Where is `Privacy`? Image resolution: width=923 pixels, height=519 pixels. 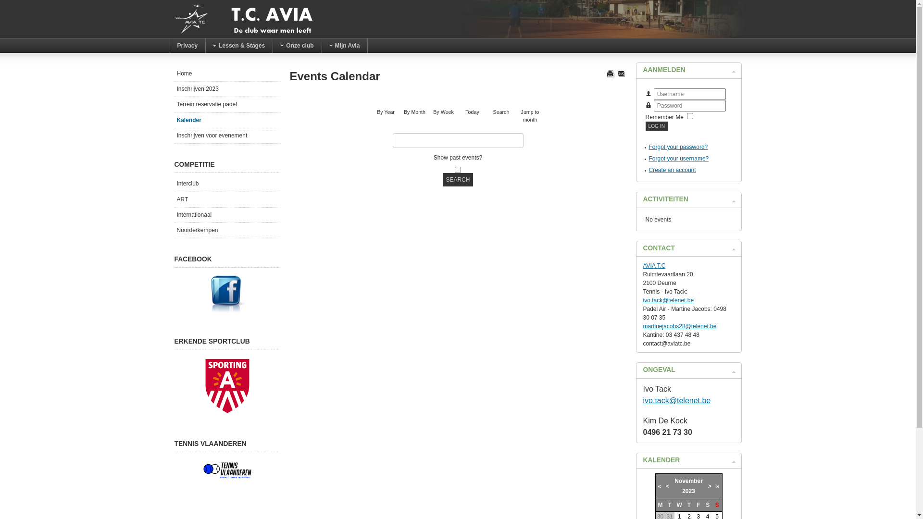
Privacy is located at coordinates (187, 46).